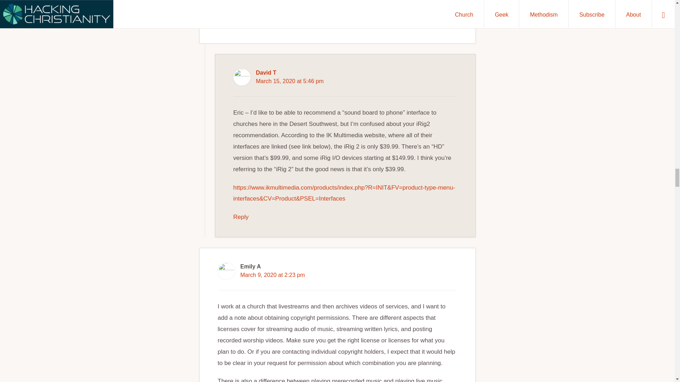  I want to click on David T, so click(266, 73).